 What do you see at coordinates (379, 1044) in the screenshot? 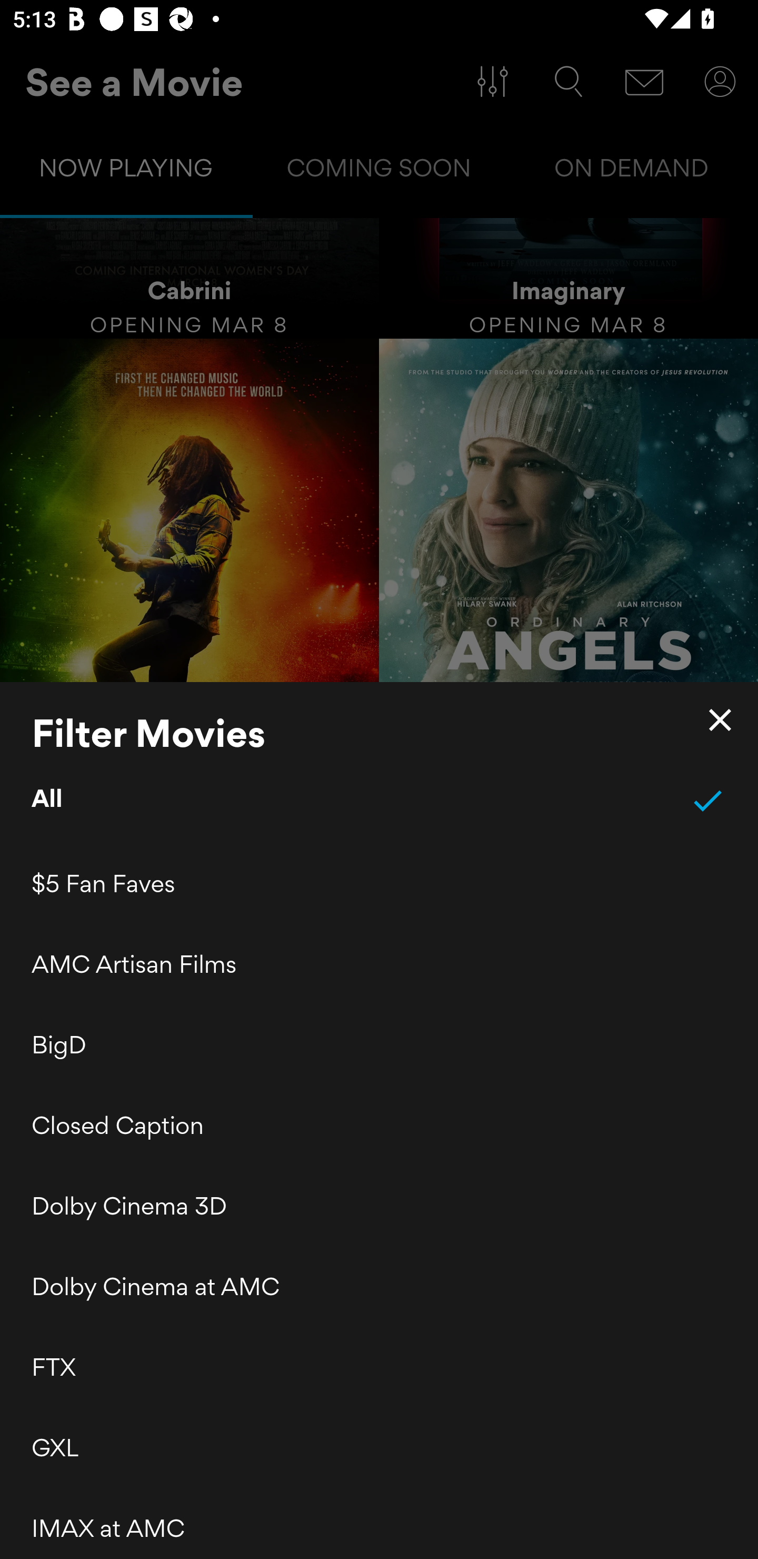
I see `BigD` at bounding box center [379, 1044].